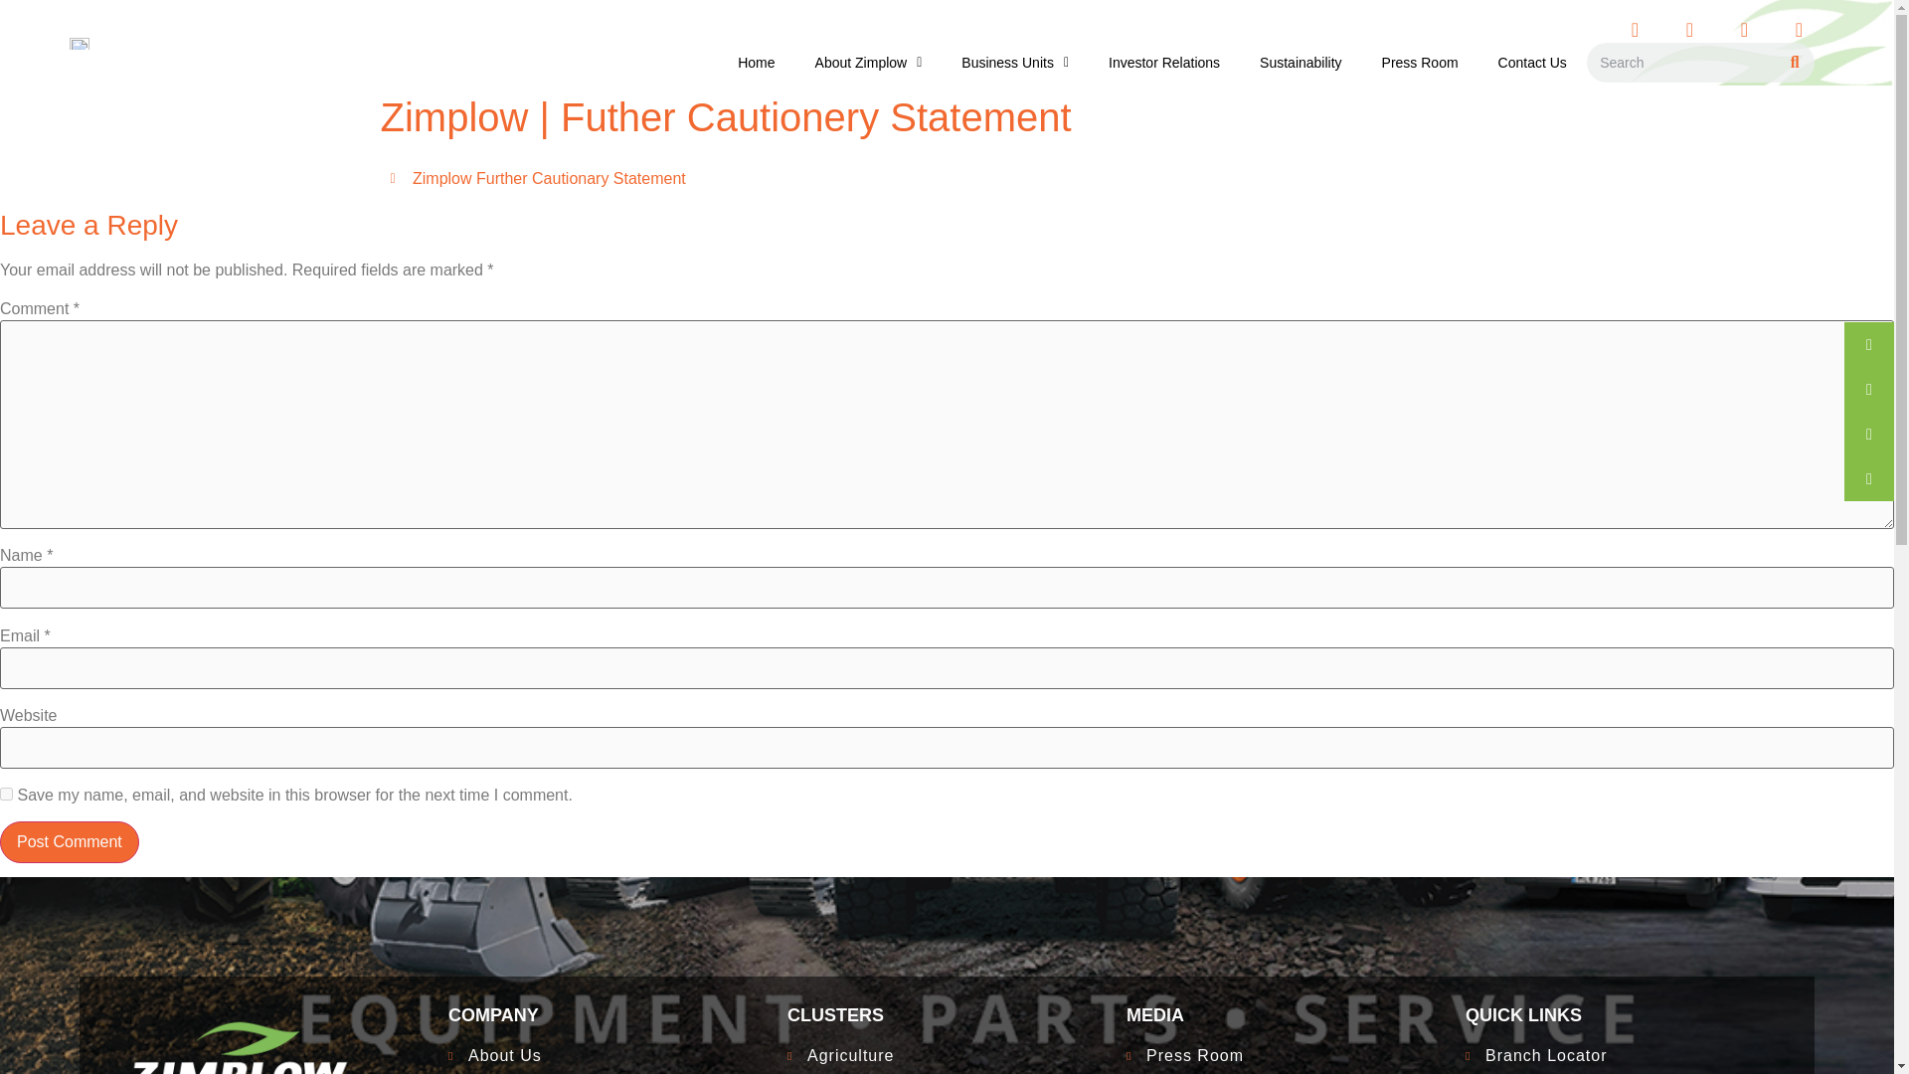 This screenshot has height=1074, width=1909. What do you see at coordinates (947, 1014) in the screenshot?
I see `COMPANY` at bounding box center [947, 1014].